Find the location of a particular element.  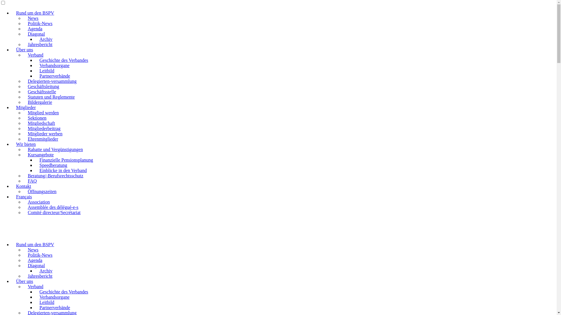

Archiv is located at coordinates (46, 39).